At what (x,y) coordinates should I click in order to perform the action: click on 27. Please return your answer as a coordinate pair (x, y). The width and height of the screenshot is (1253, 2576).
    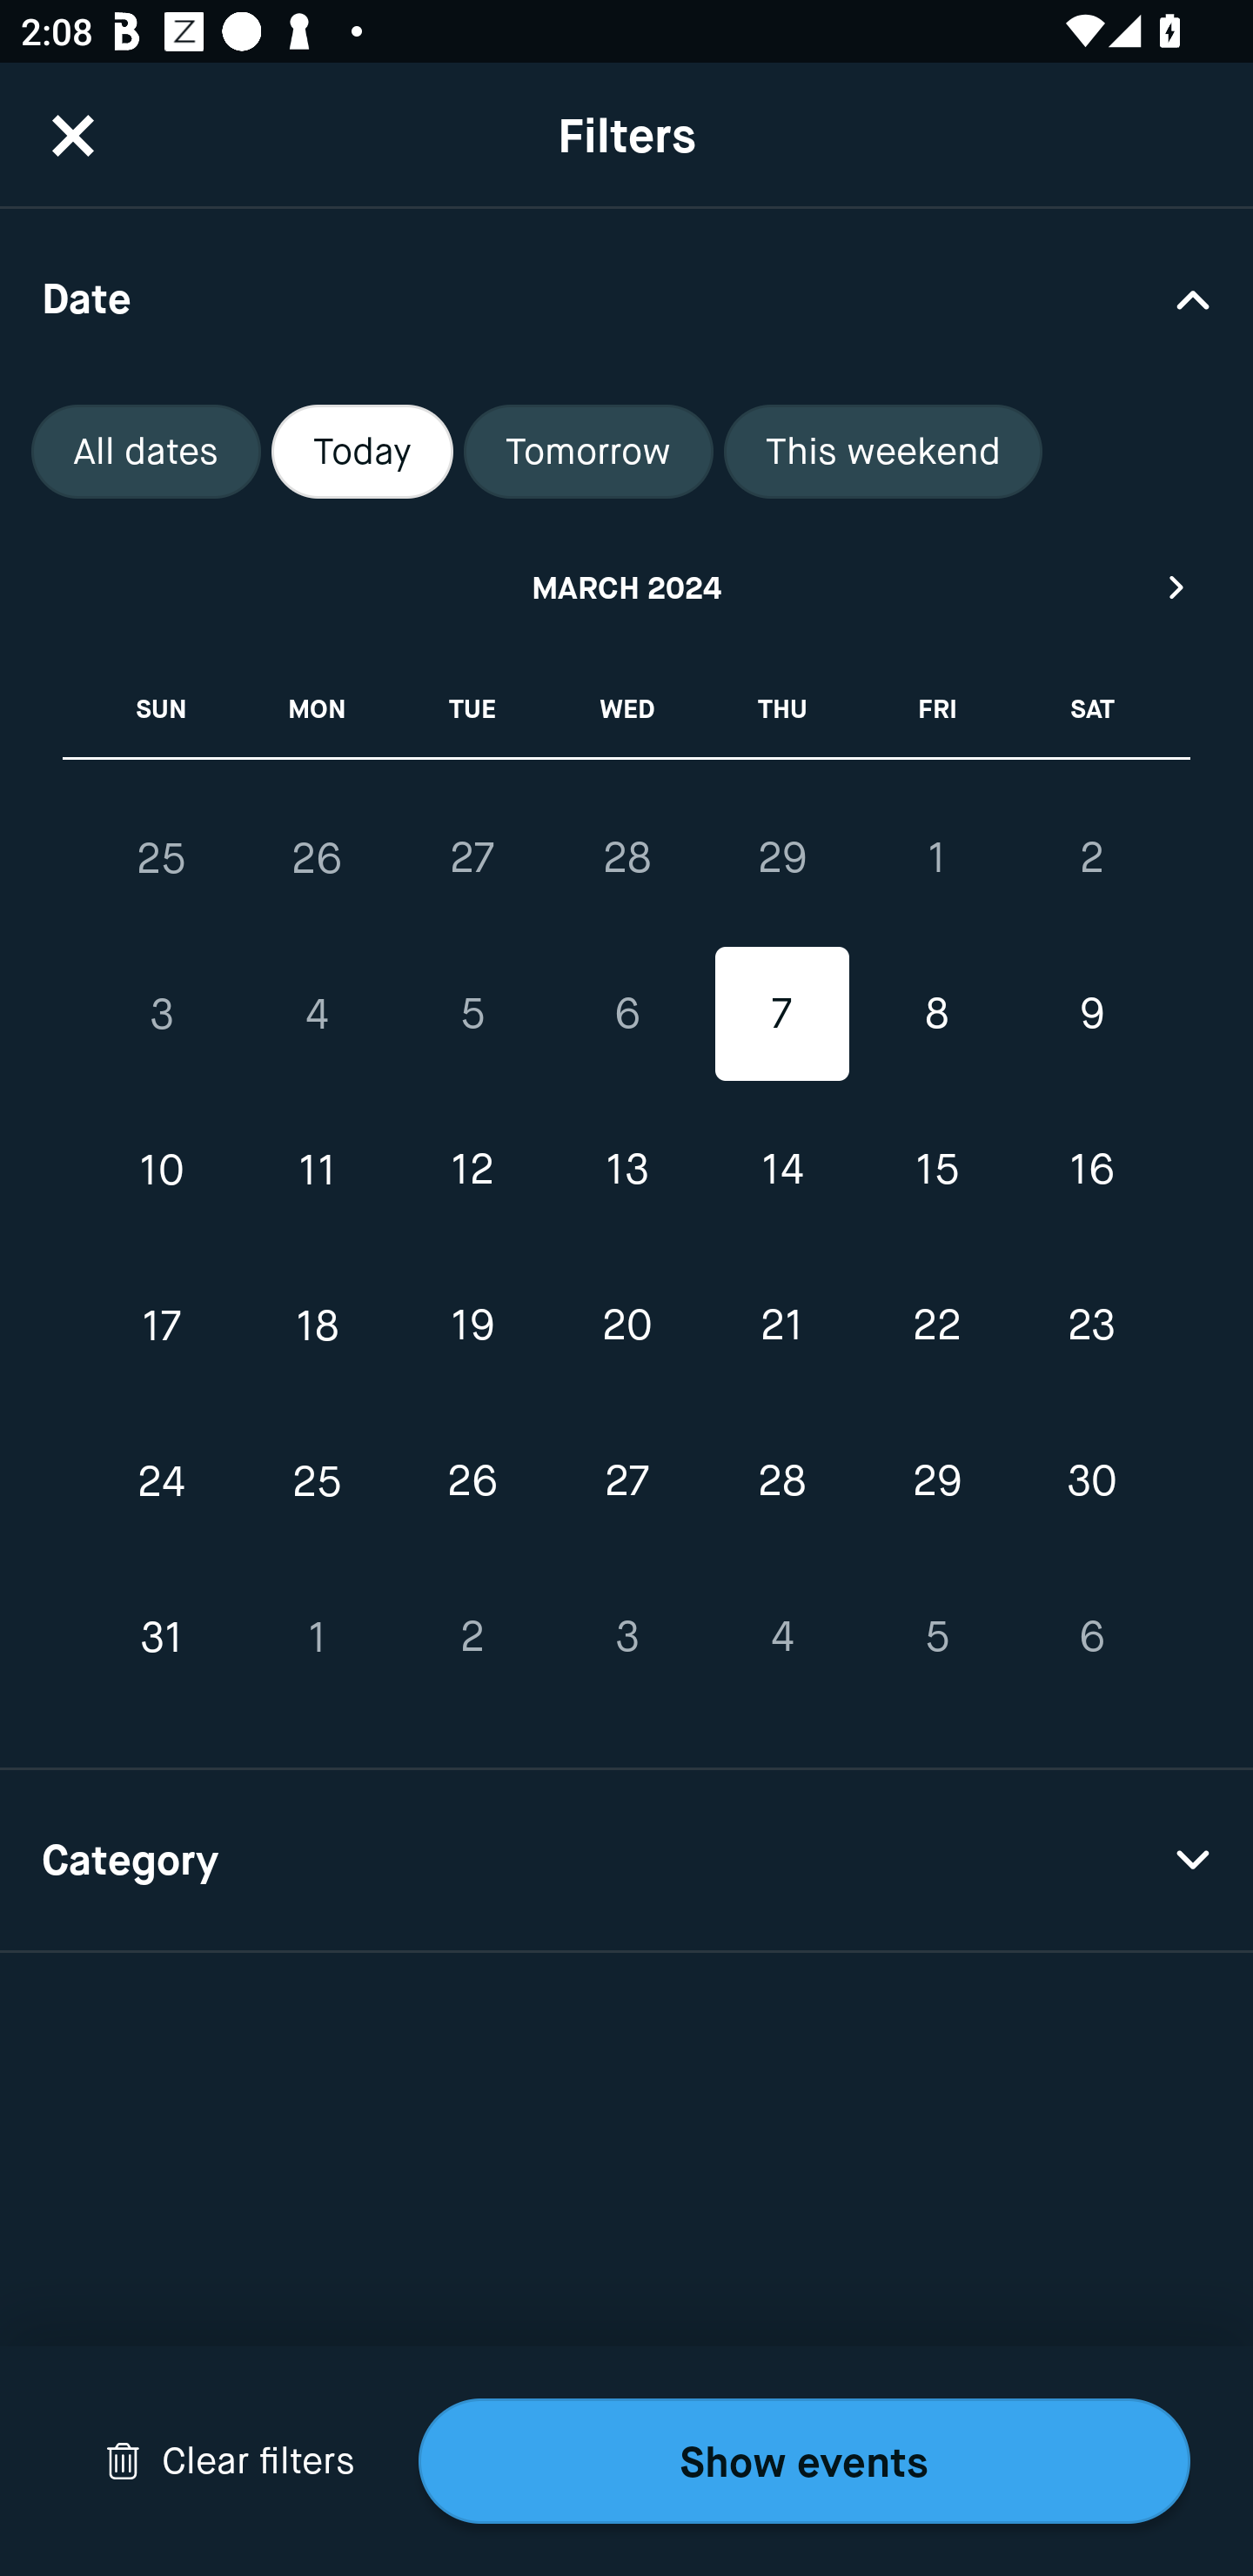
    Looking at the image, I should click on (626, 1481).